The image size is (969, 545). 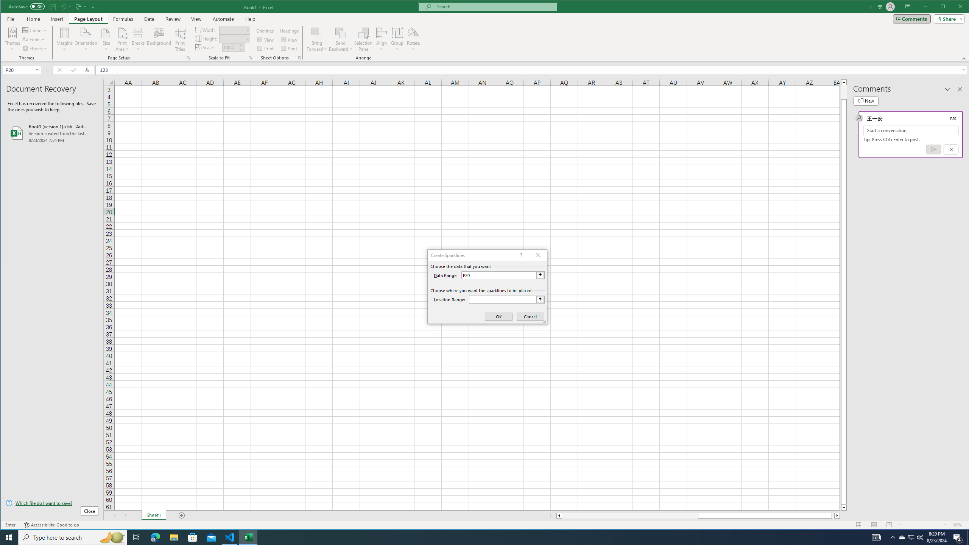 What do you see at coordinates (397, 39) in the screenshot?
I see `Group` at bounding box center [397, 39].